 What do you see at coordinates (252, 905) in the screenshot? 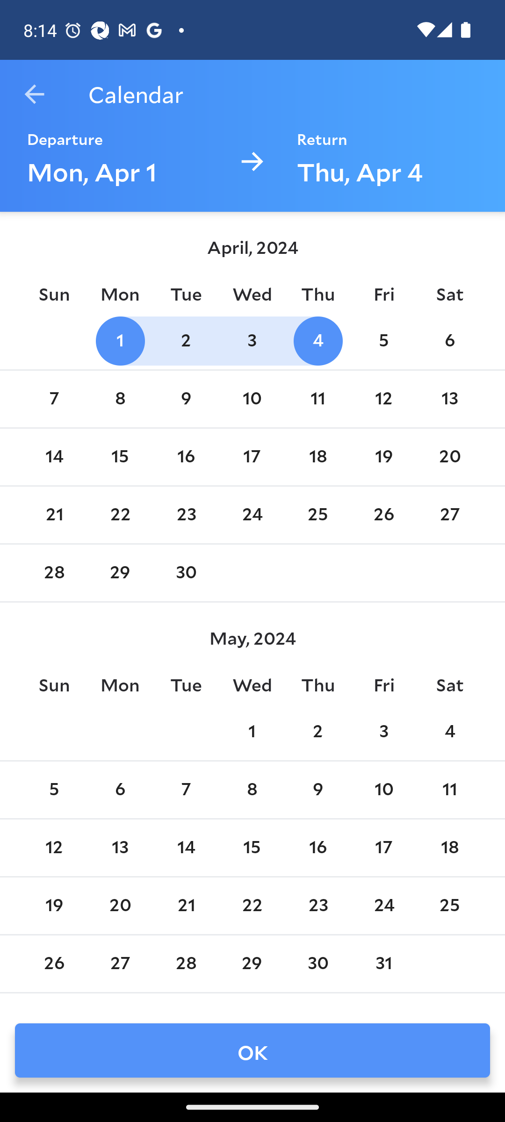
I see `22` at bounding box center [252, 905].